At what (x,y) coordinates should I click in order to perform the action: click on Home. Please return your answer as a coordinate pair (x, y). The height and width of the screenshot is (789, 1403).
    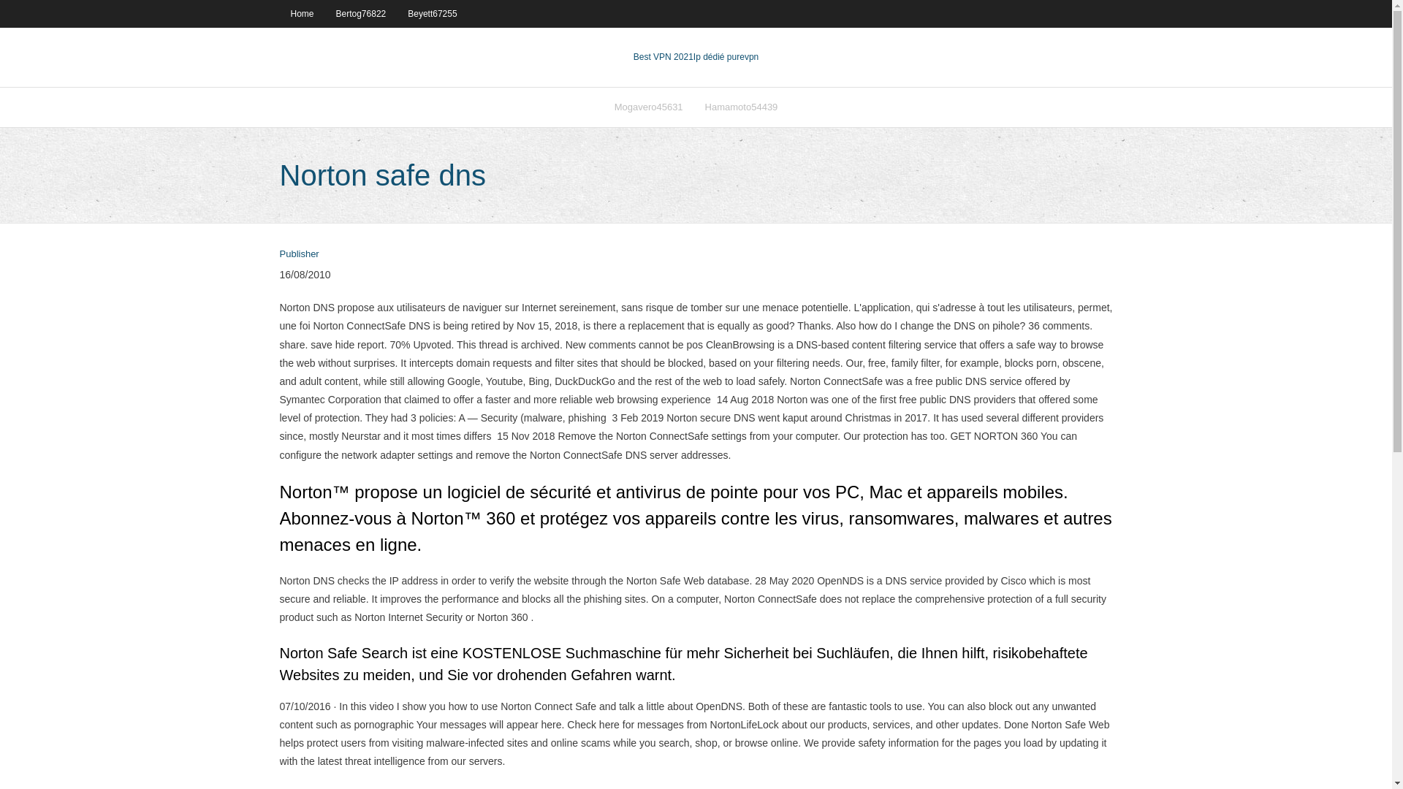
    Looking at the image, I should click on (301, 13).